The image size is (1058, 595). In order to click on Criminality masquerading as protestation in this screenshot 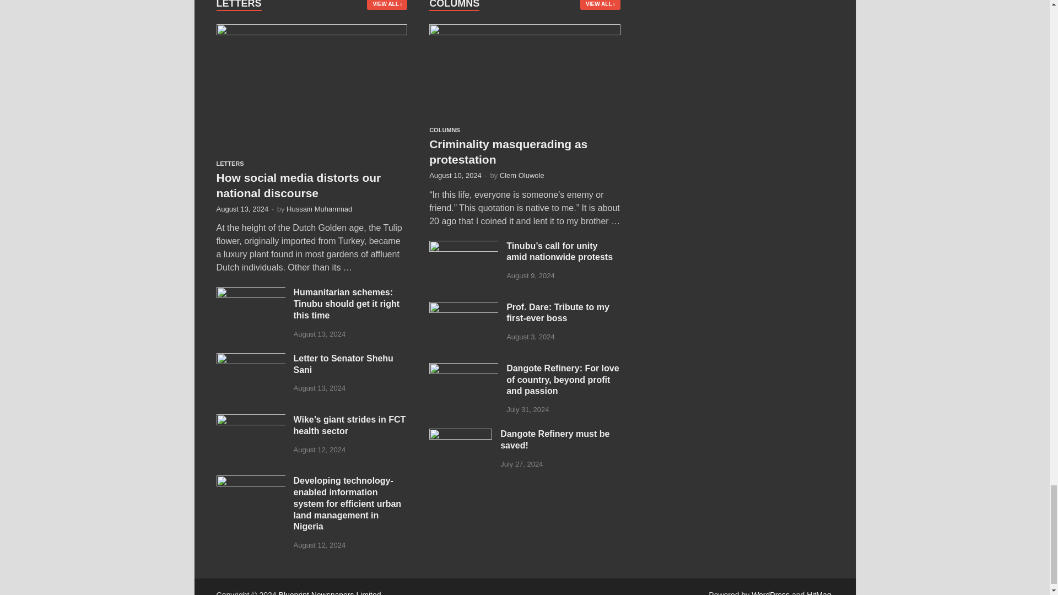, I will do `click(525, 30)`.